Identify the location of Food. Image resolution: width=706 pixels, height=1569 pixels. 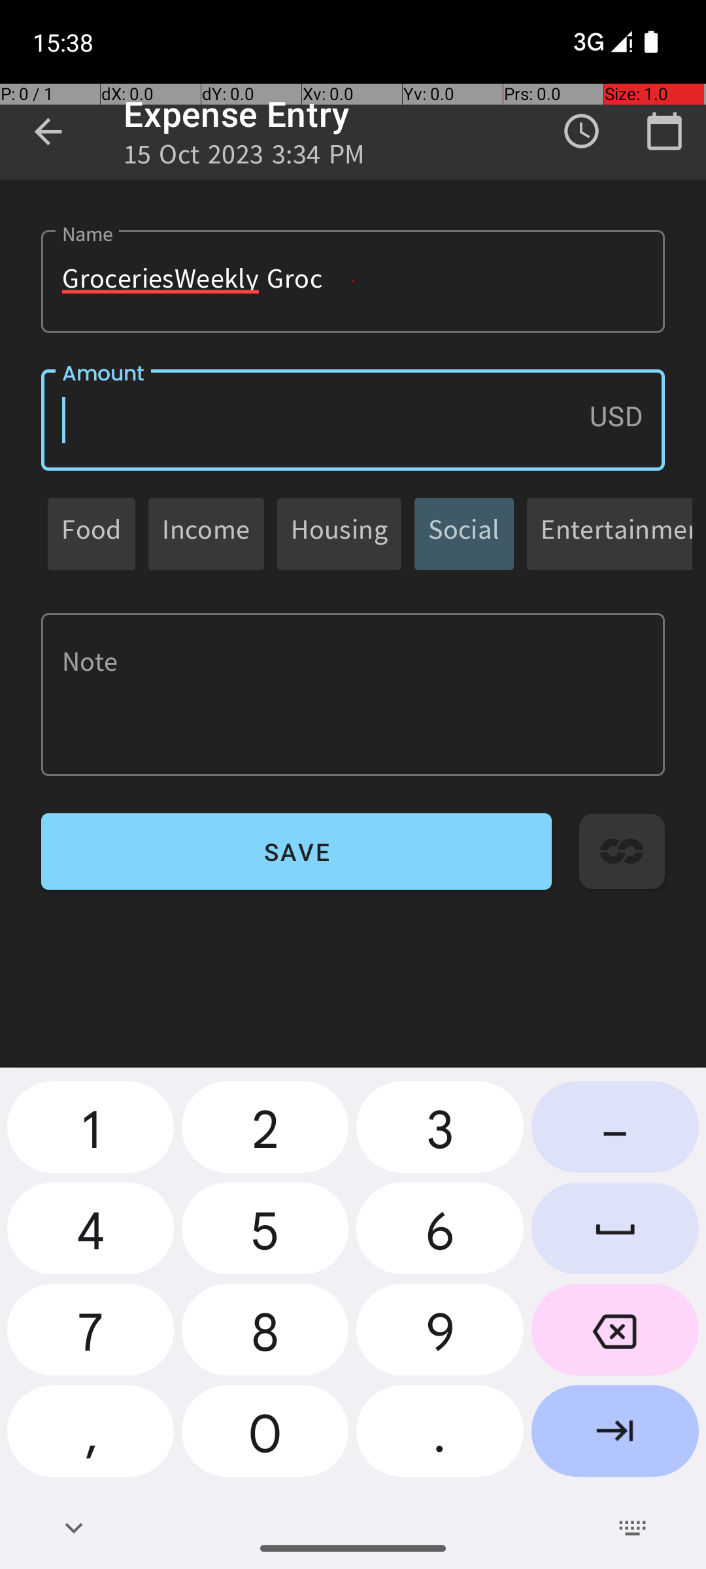
(92, 533).